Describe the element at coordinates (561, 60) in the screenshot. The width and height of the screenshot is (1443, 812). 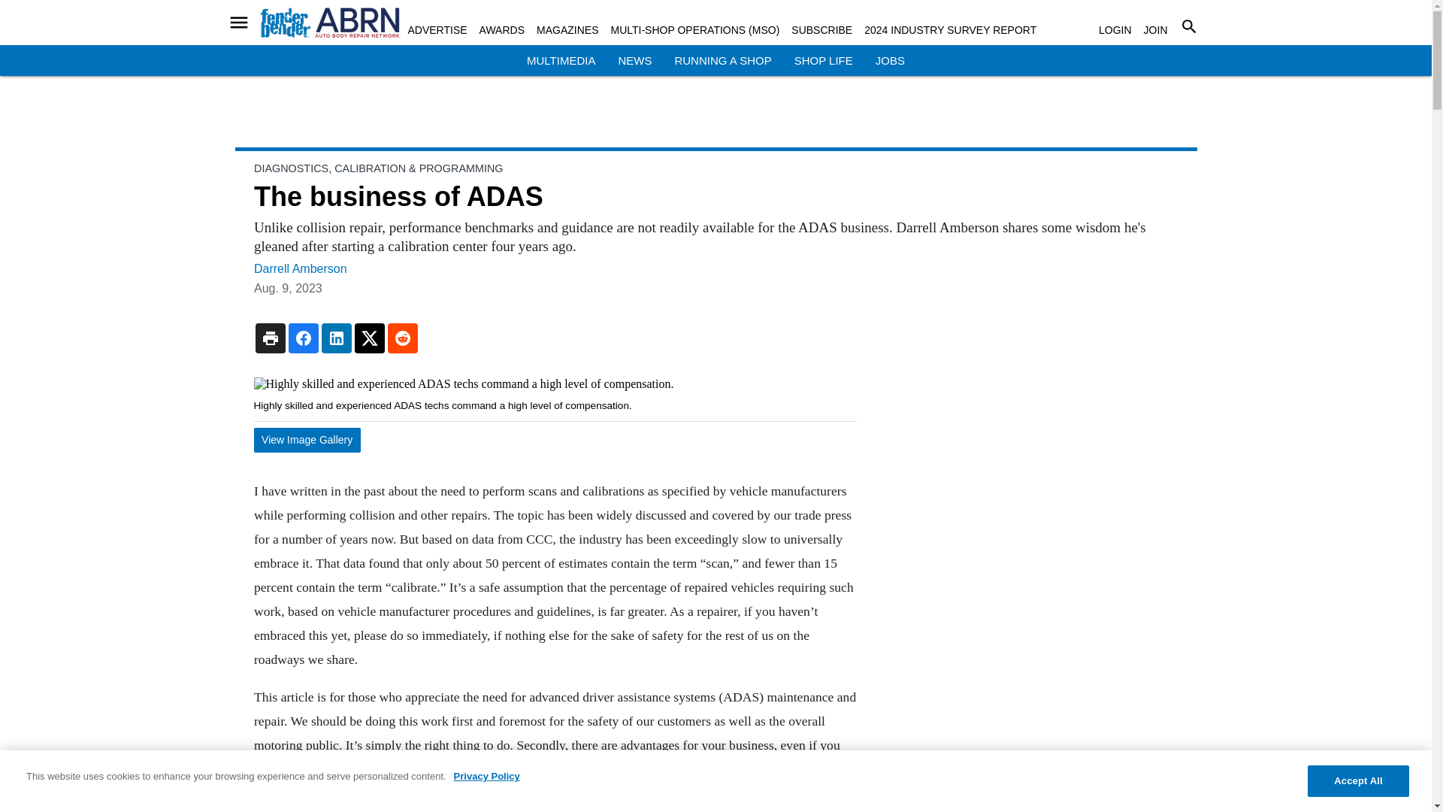
I see `MULTIMEDIA` at that location.